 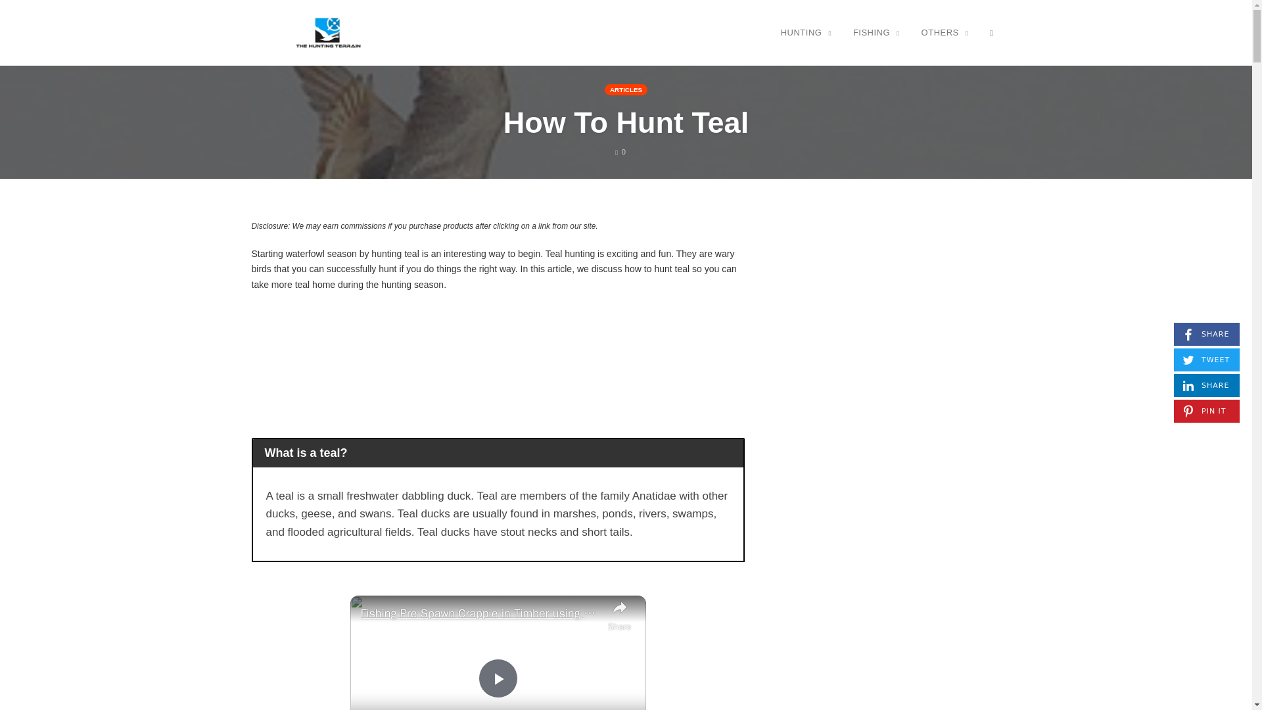 What do you see at coordinates (806, 32) in the screenshot?
I see `How To Hunt Teal` at bounding box center [806, 32].